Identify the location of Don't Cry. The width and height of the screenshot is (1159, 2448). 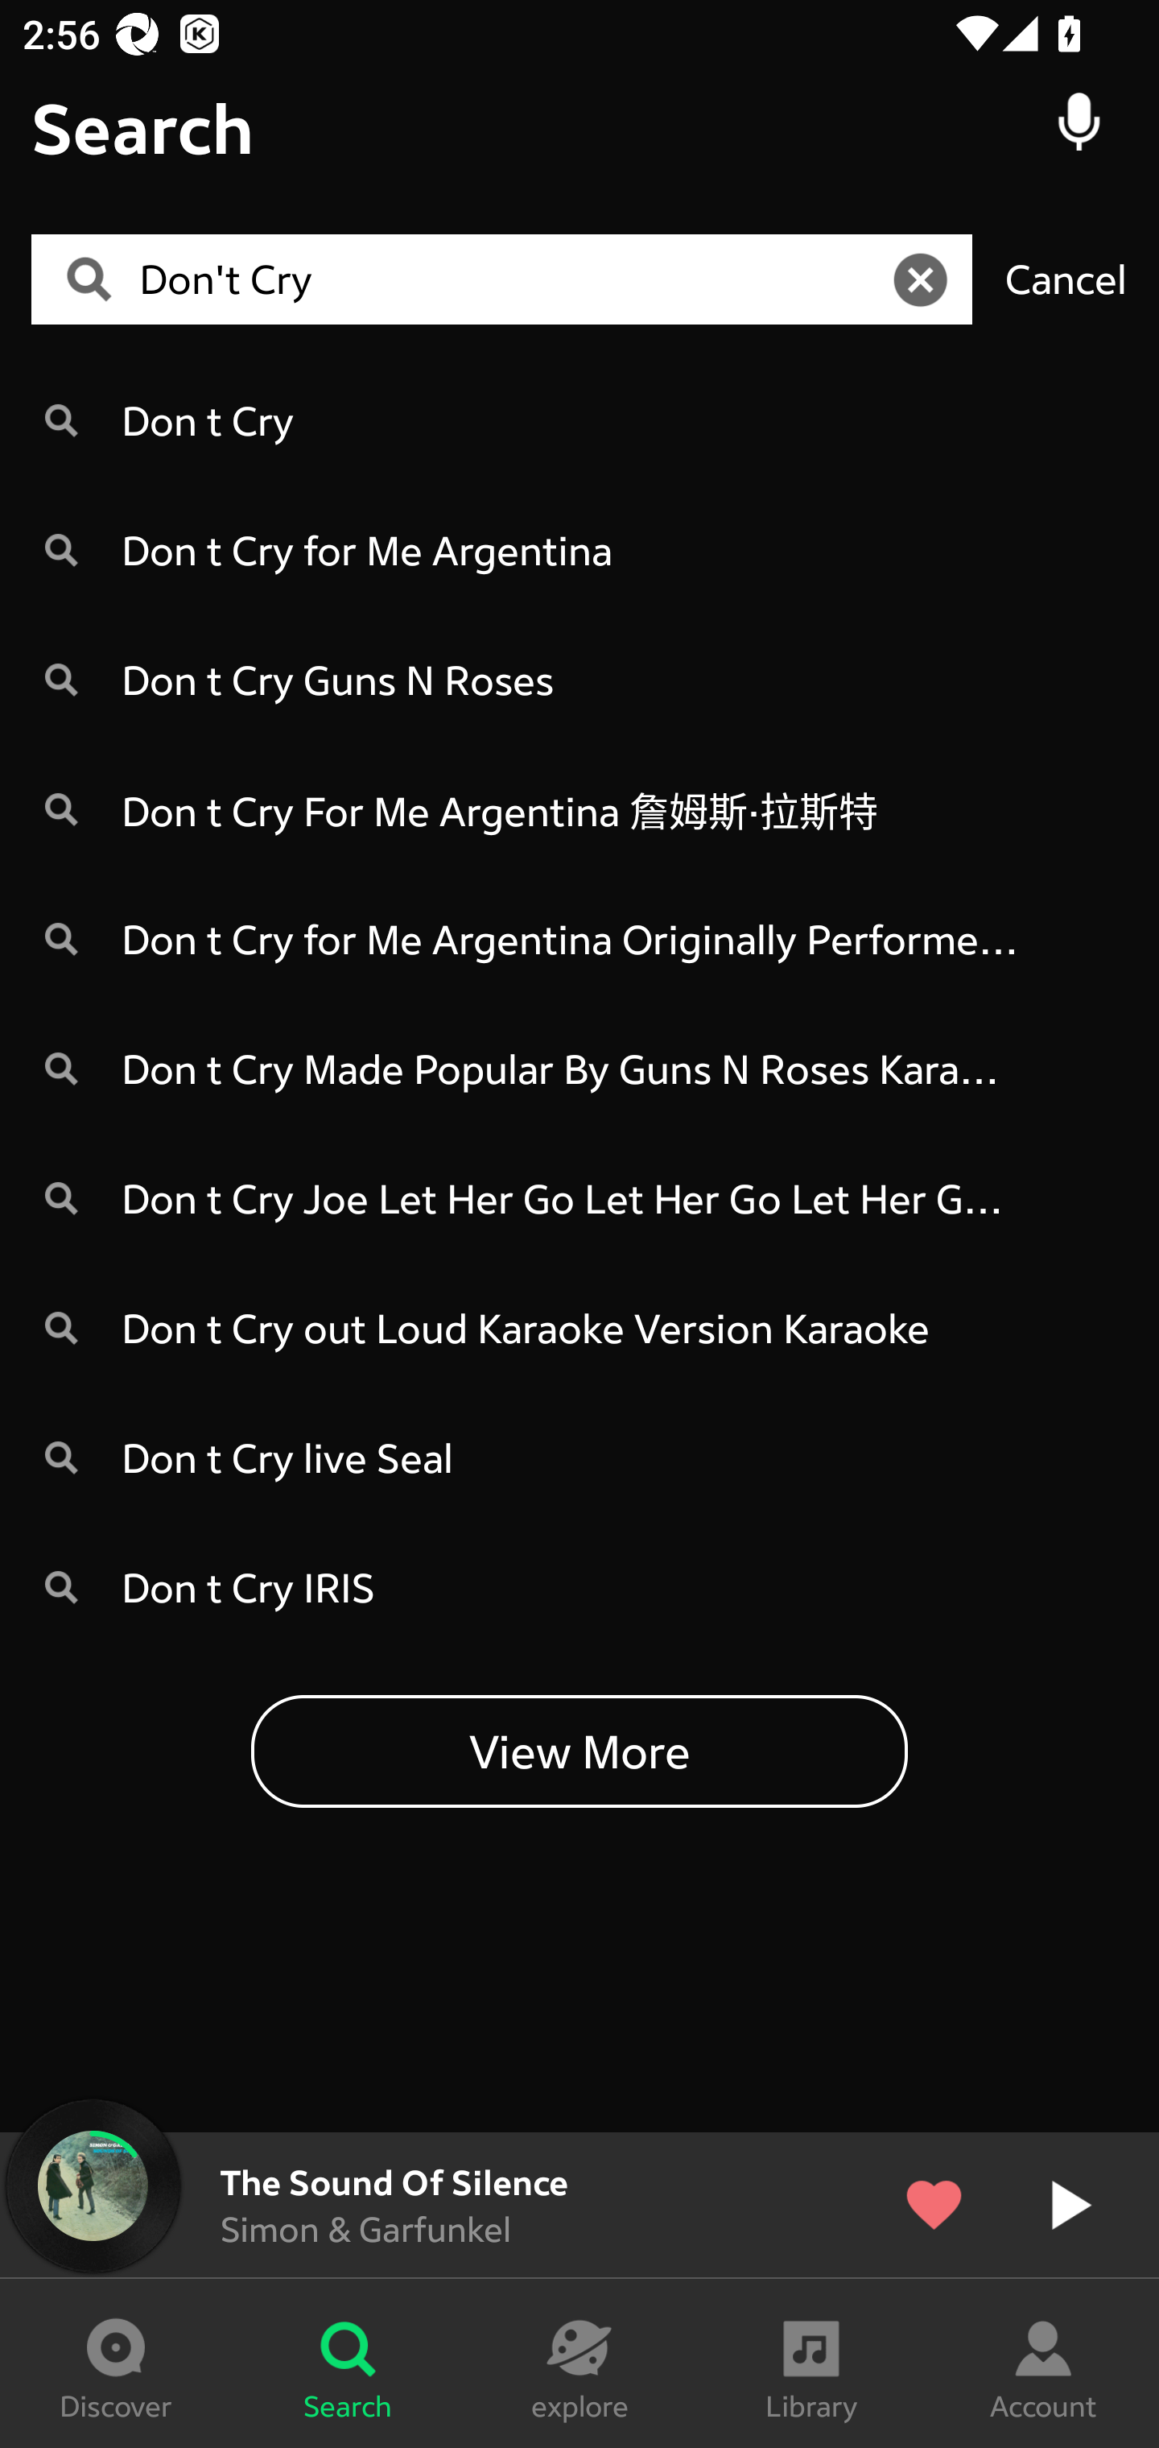
(511, 280).